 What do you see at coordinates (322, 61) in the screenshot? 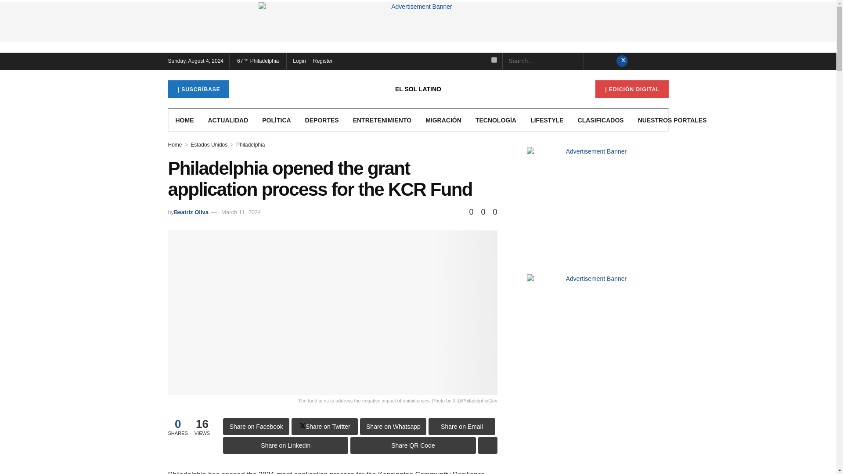
I see `Register` at bounding box center [322, 61].